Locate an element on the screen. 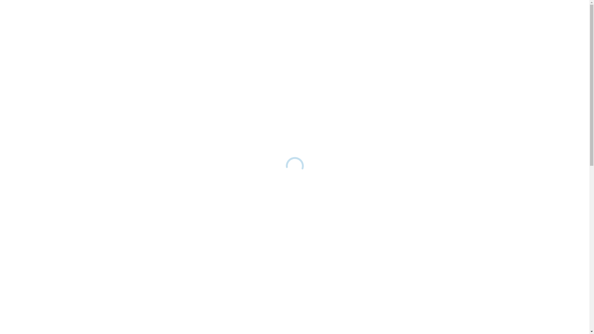 The width and height of the screenshot is (594, 334). Course Brochure is located at coordinates (227, 283).